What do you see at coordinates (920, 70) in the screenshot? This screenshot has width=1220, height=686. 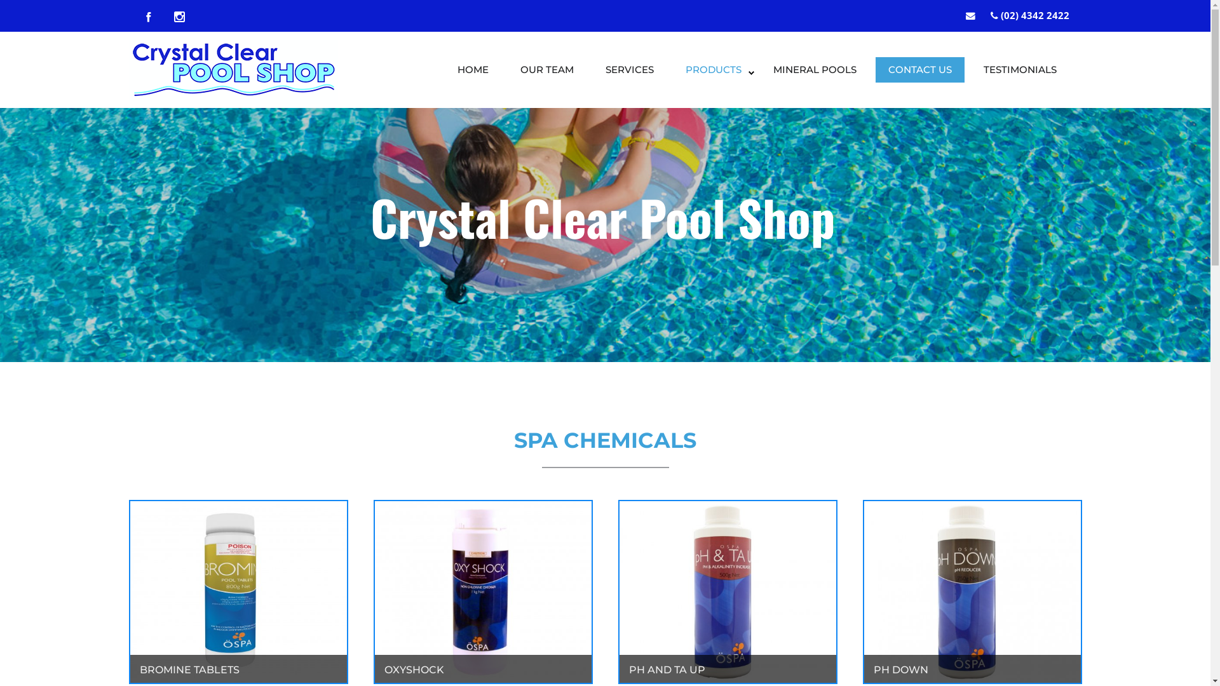 I see `CONTACT US` at bounding box center [920, 70].